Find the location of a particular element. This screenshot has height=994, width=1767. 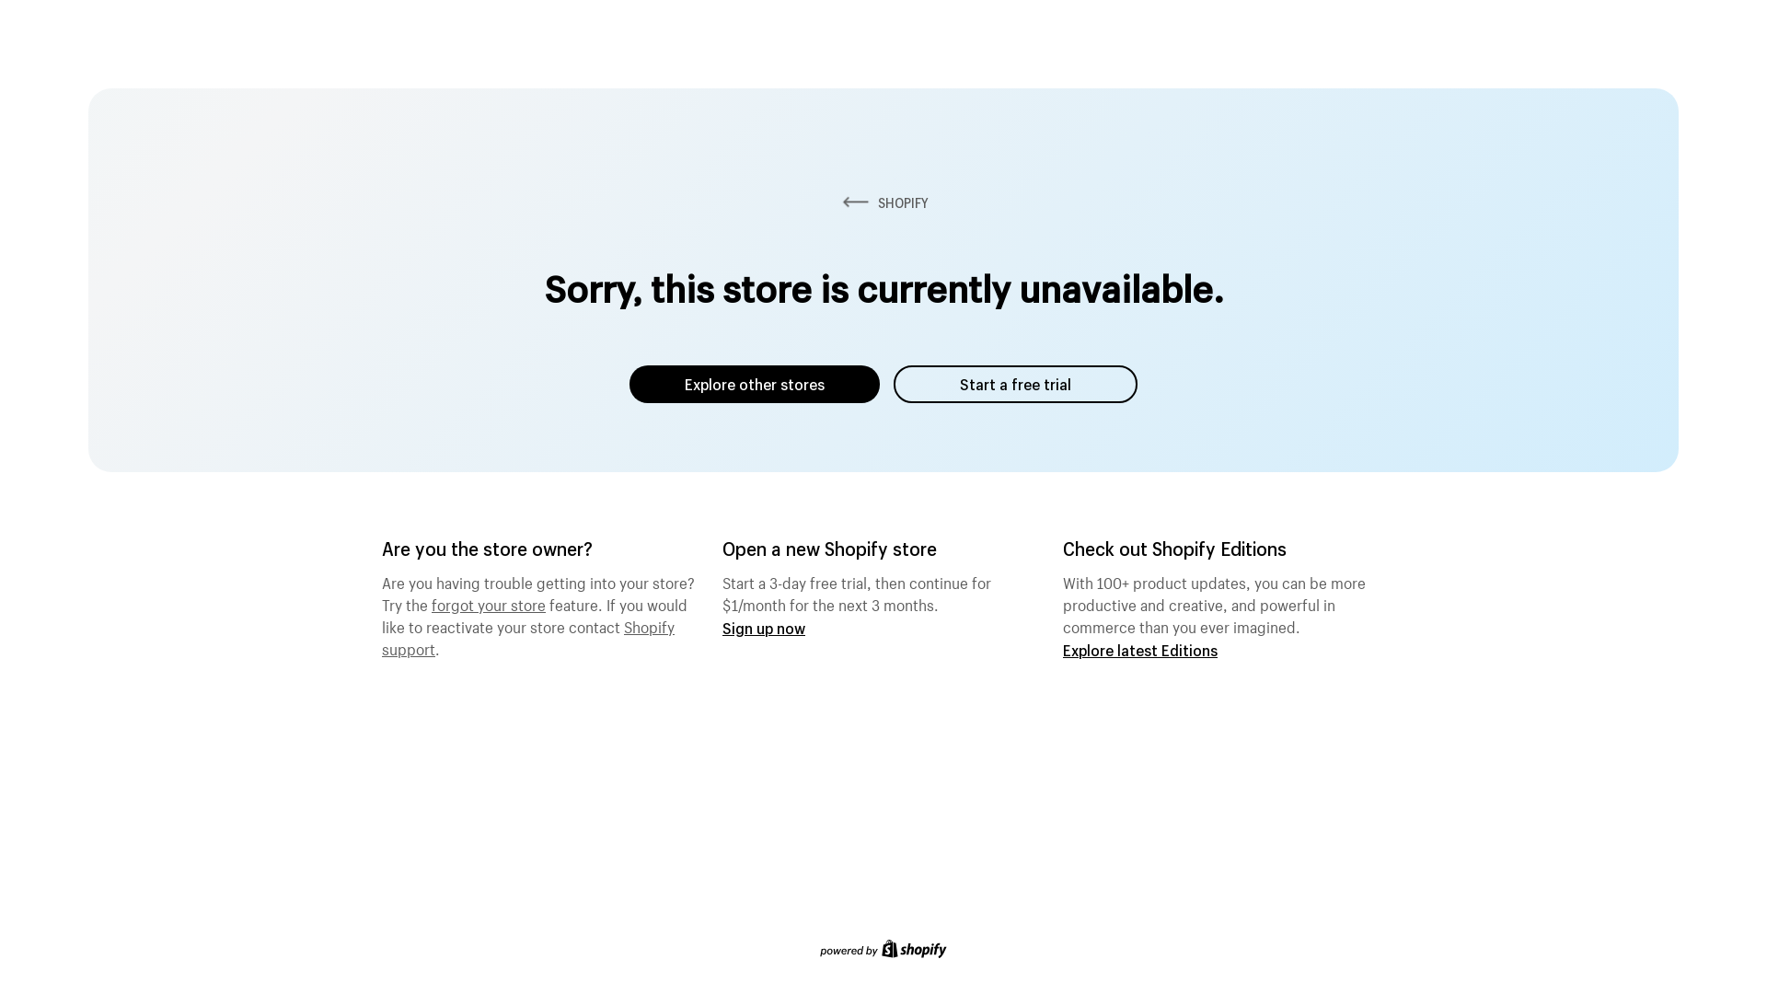

Shopify support is located at coordinates (528, 636).